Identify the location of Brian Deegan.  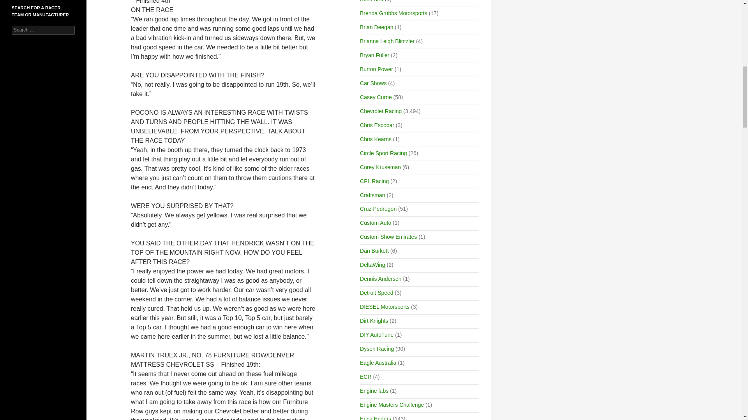
(376, 27).